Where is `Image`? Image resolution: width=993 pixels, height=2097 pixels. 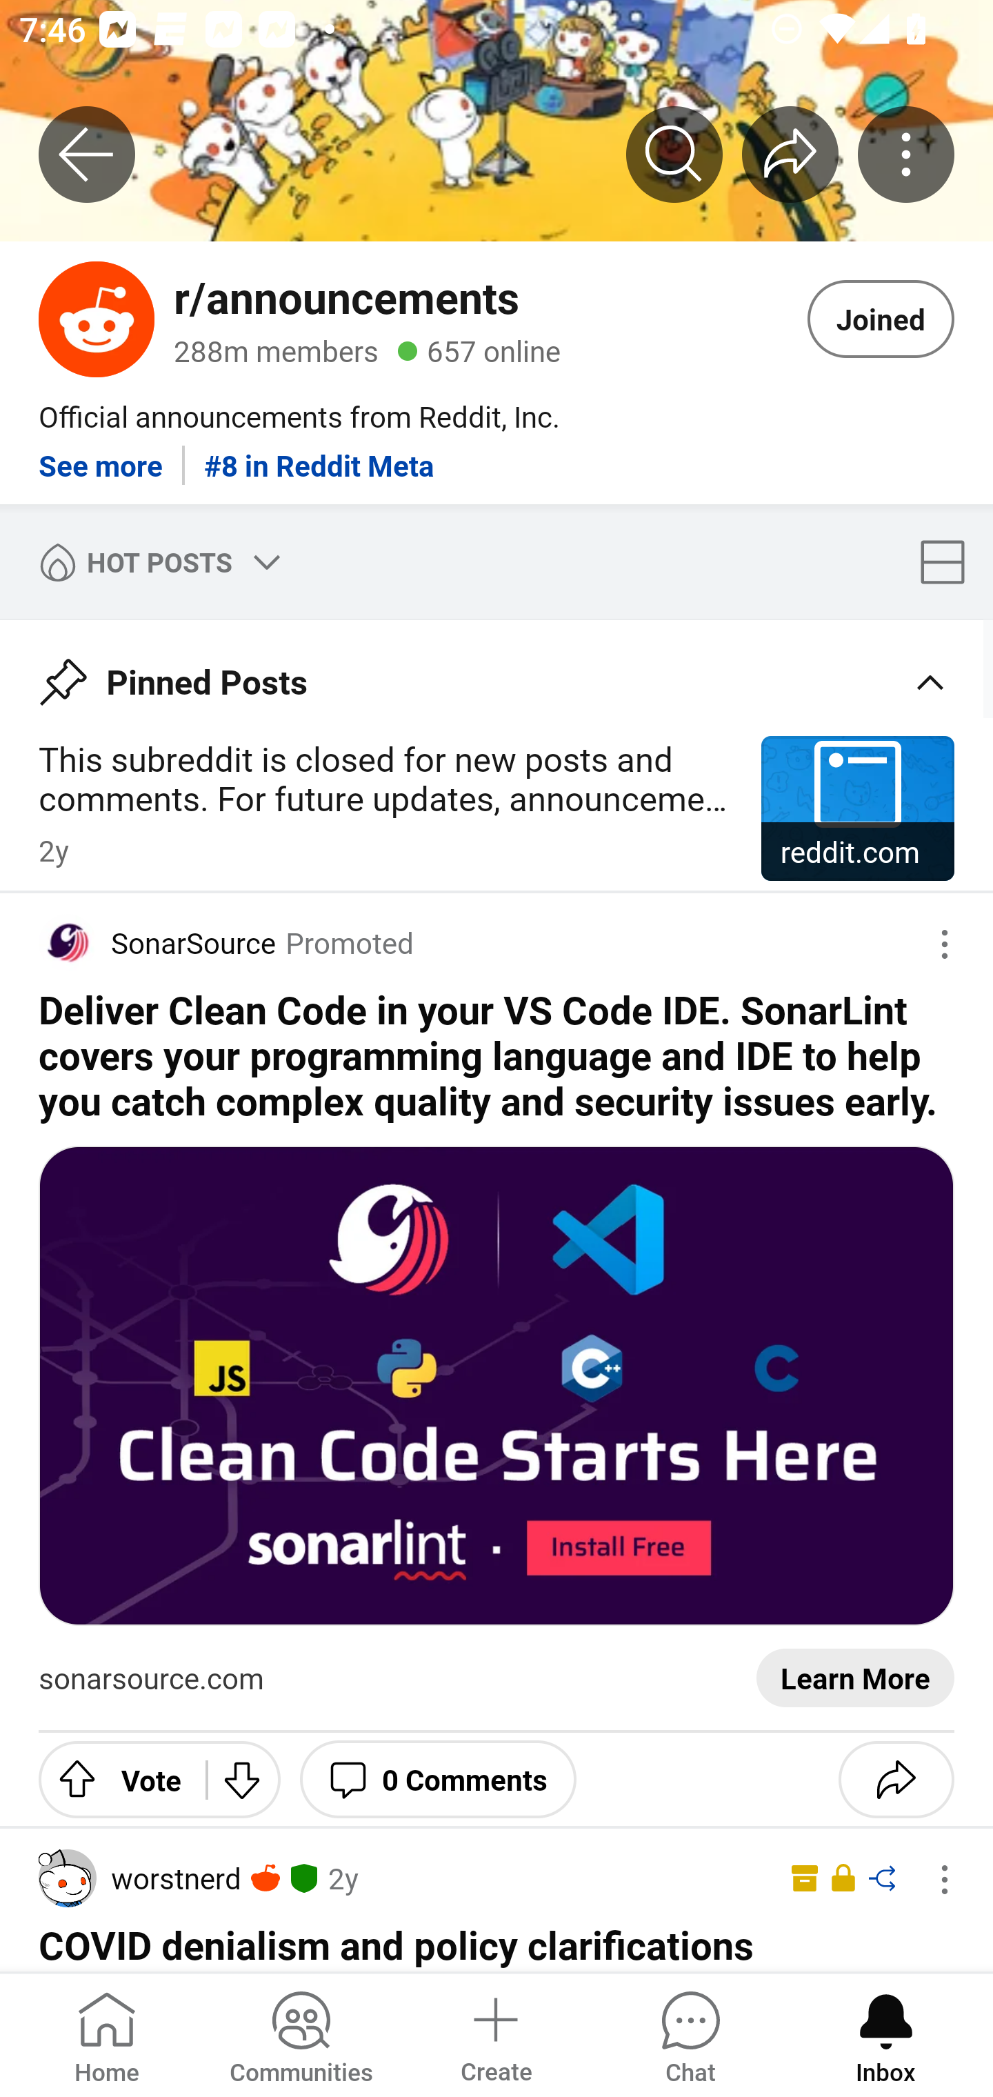
Image is located at coordinates (496, 1385).